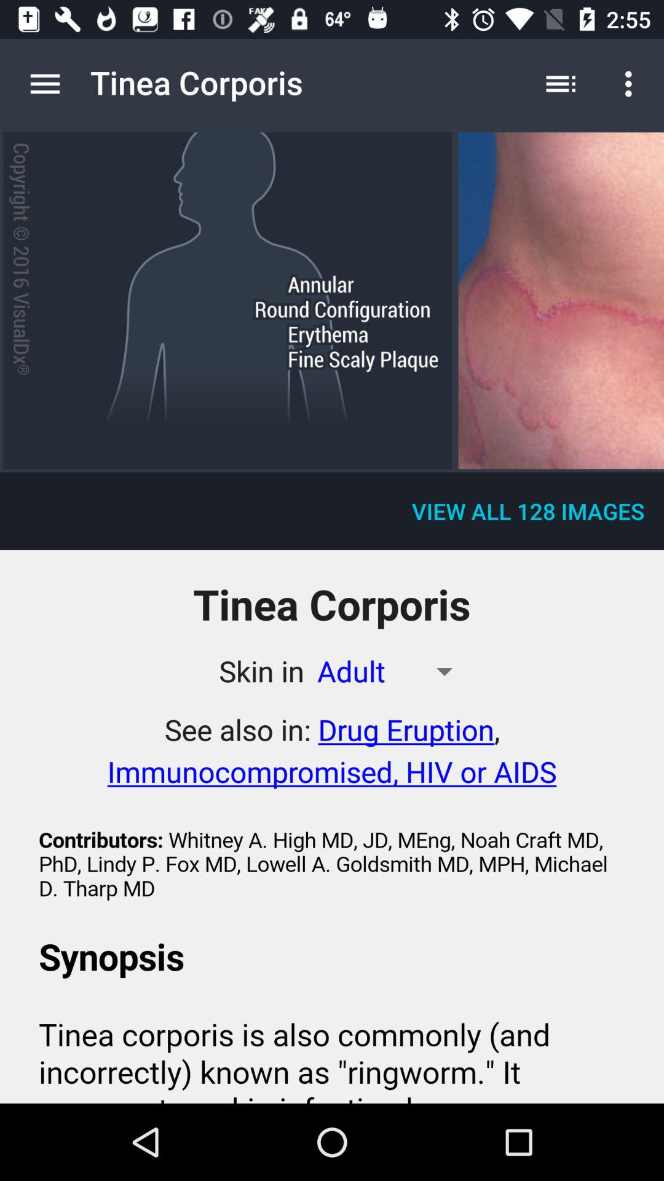 This screenshot has height=1181, width=664. What do you see at coordinates (561, 300) in the screenshot?
I see `go to image` at bounding box center [561, 300].